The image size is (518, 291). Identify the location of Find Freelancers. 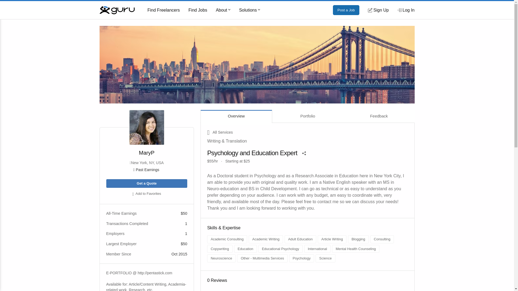
(163, 10).